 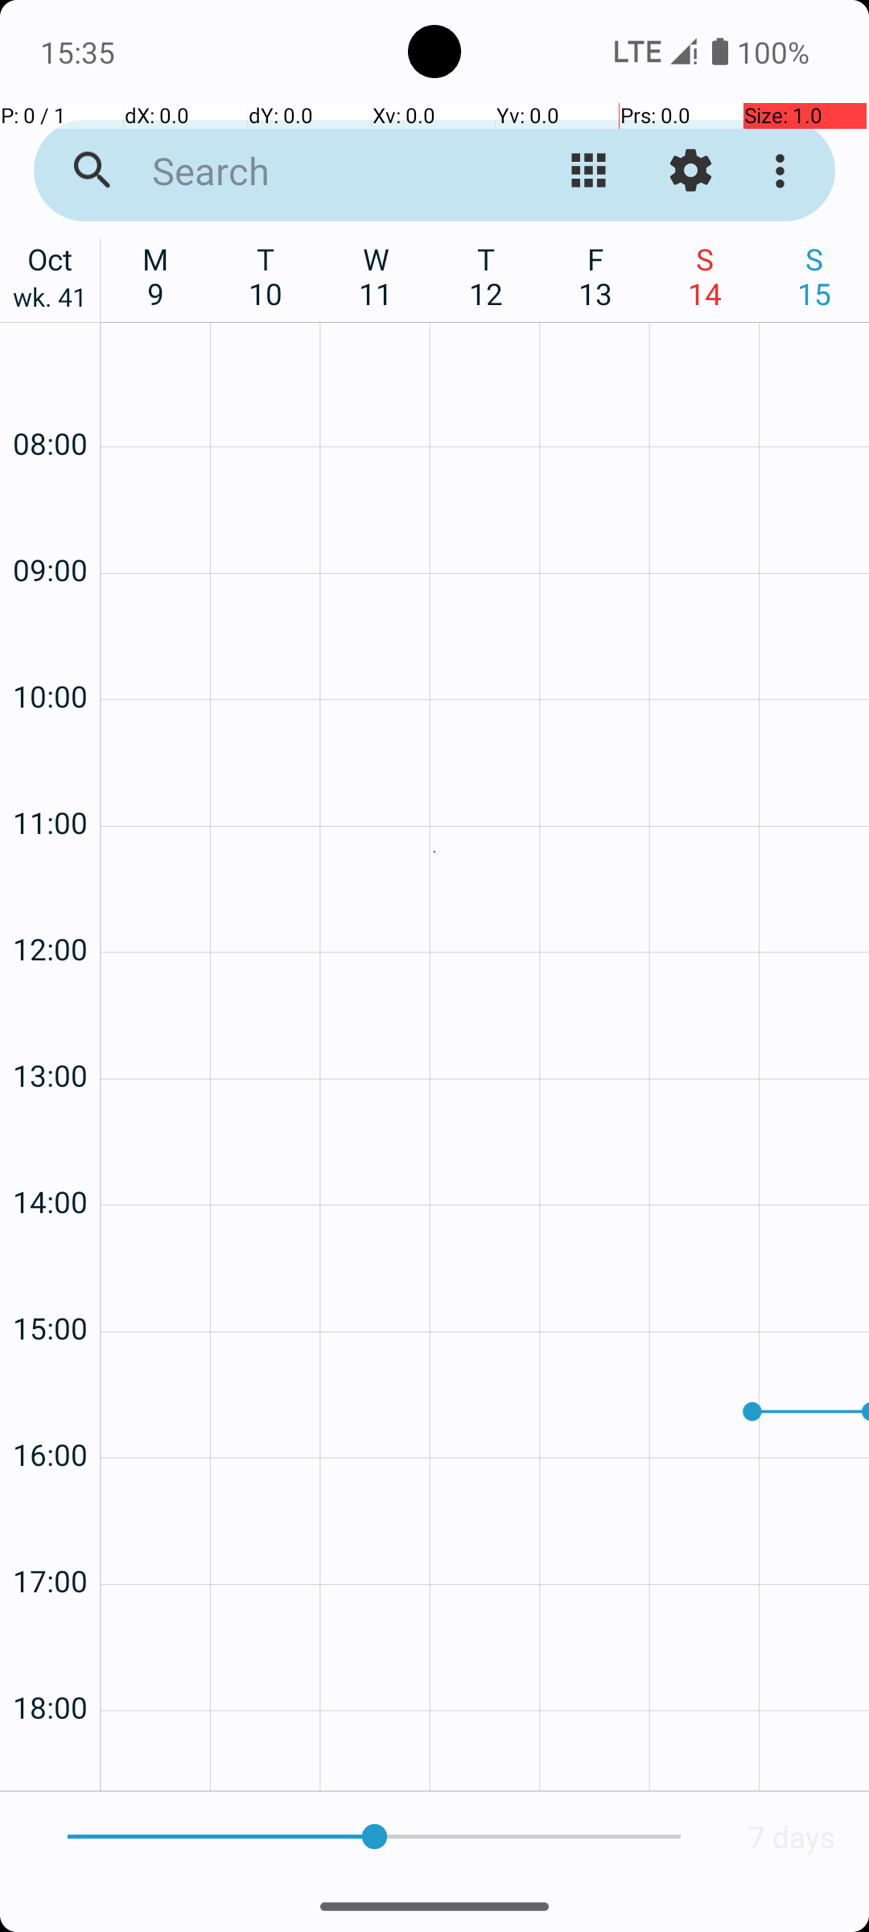 What do you see at coordinates (50, 654) in the screenshot?
I see `10:00` at bounding box center [50, 654].